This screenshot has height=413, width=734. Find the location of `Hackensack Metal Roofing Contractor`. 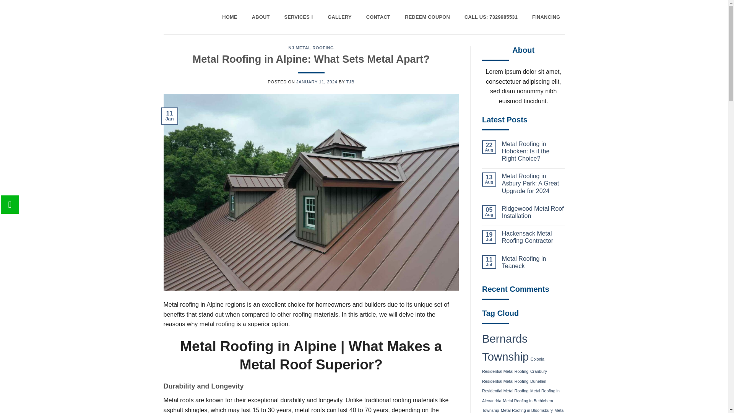

Hackensack Metal Roofing Contractor is located at coordinates (534, 237).